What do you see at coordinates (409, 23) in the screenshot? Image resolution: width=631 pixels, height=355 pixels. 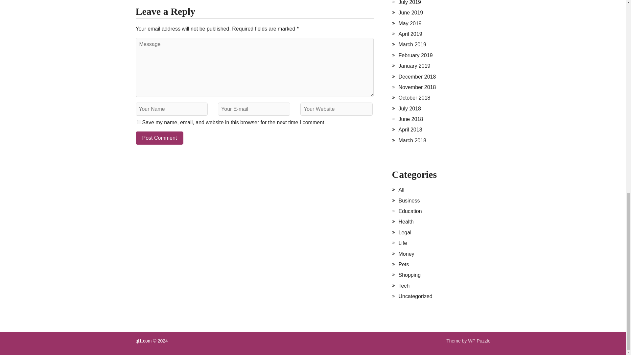 I see `May 2019` at bounding box center [409, 23].